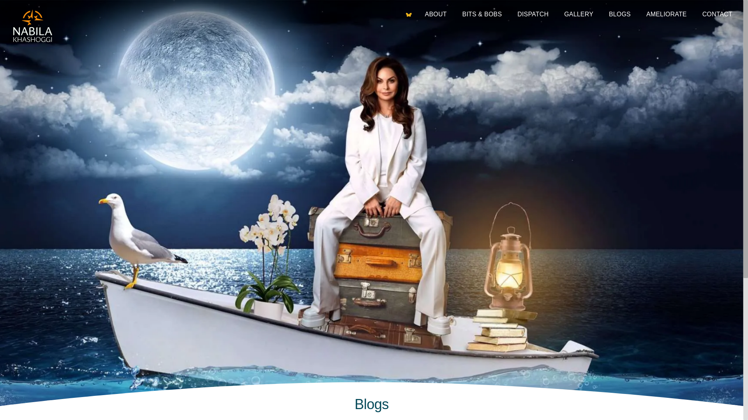  Describe the element at coordinates (717, 15) in the screenshot. I see `CONTACT` at that location.